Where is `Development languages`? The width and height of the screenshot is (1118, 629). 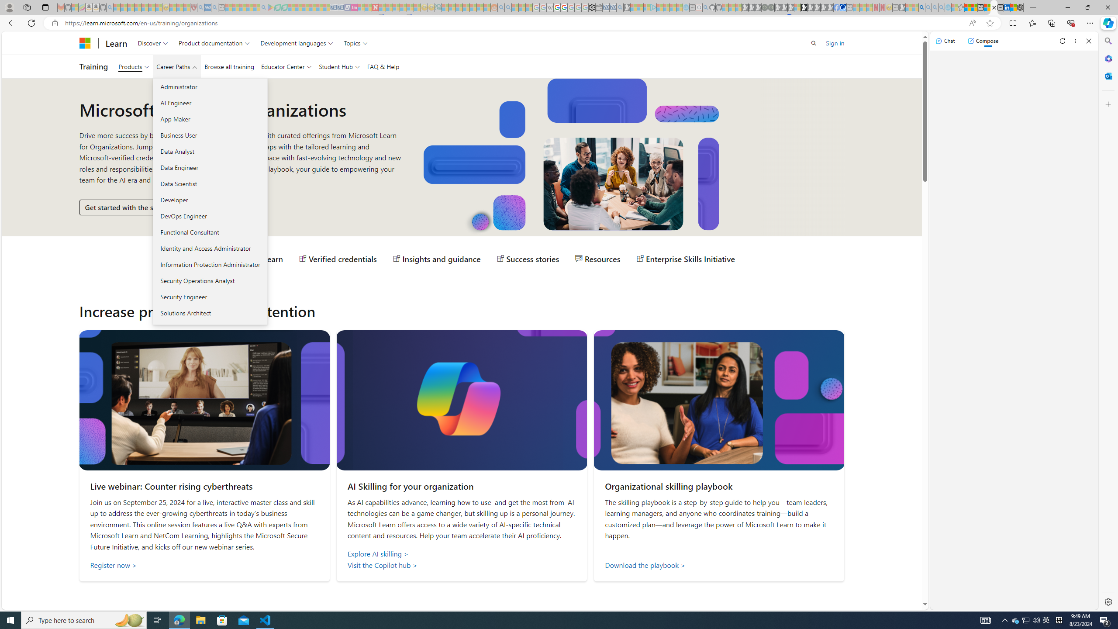
Development languages is located at coordinates (297, 43).